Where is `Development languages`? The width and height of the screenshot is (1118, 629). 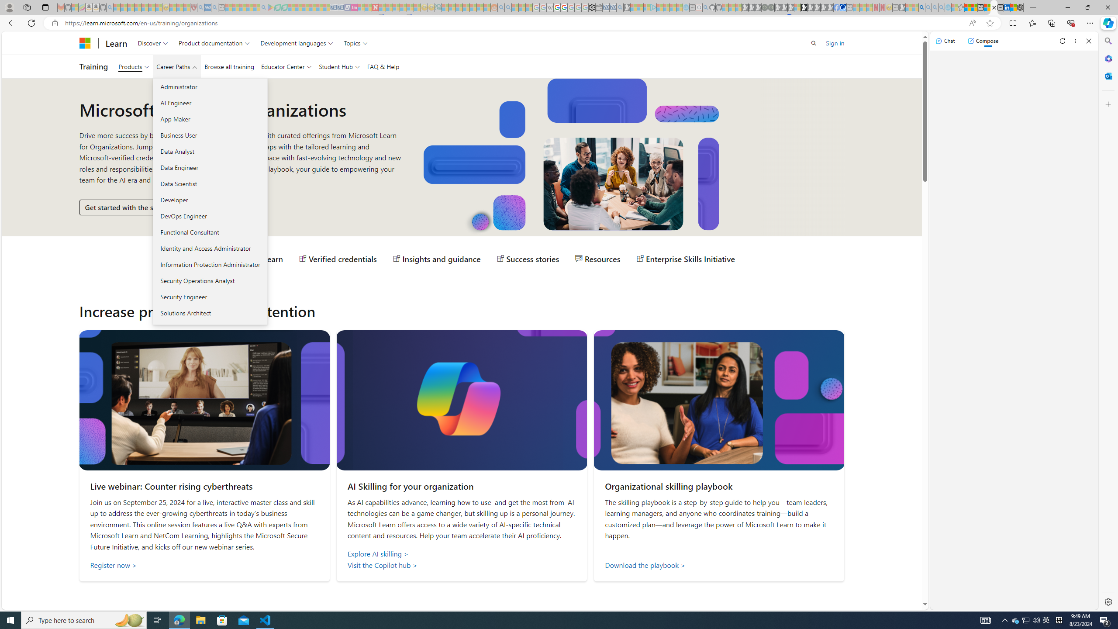
Development languages is located at coordinates (297, 43).